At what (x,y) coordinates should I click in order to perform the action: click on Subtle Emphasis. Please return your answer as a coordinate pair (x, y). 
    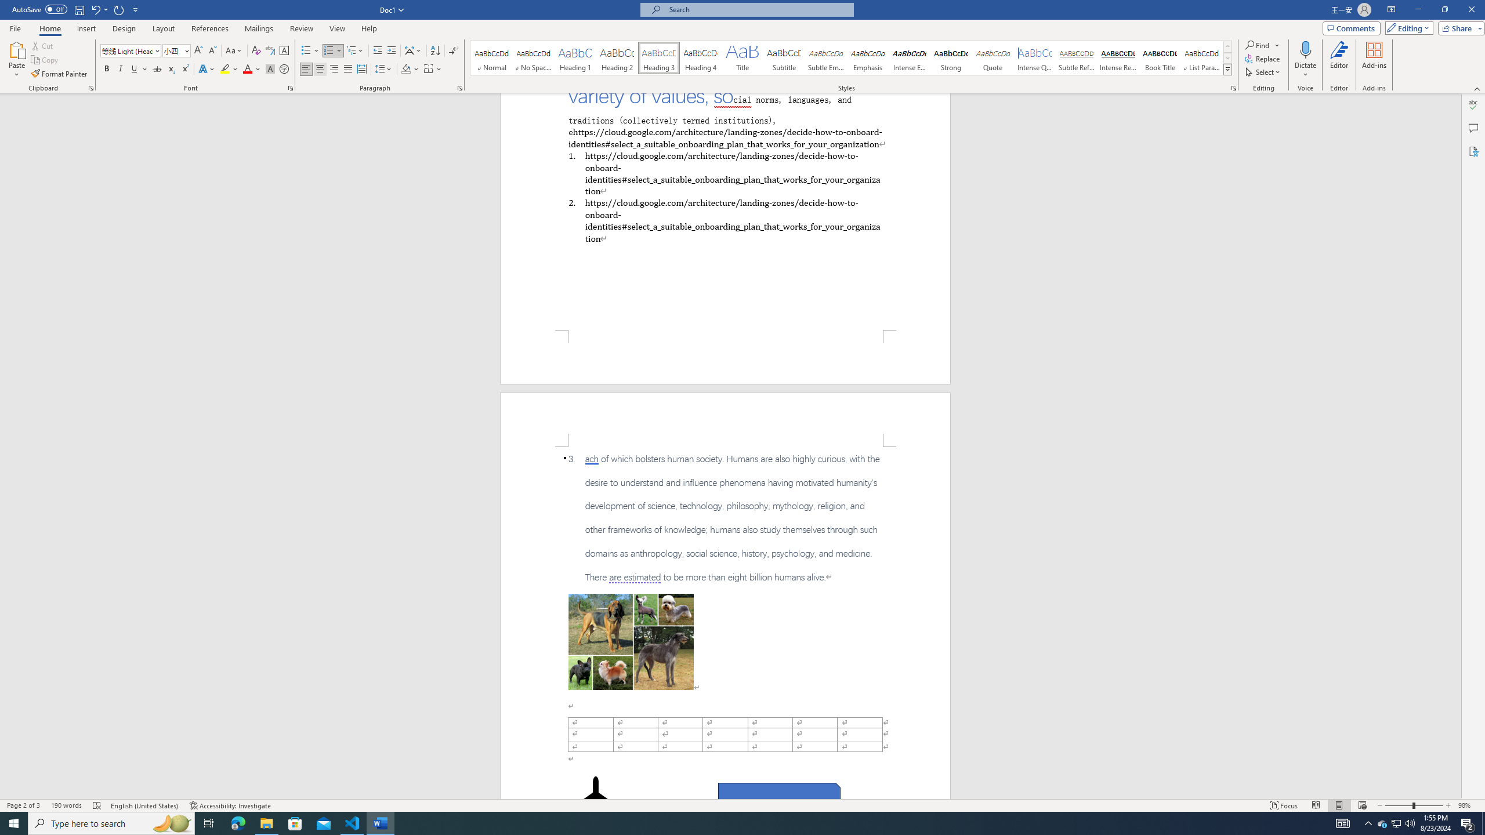
    Looking at the image, I should click on (825, 58).